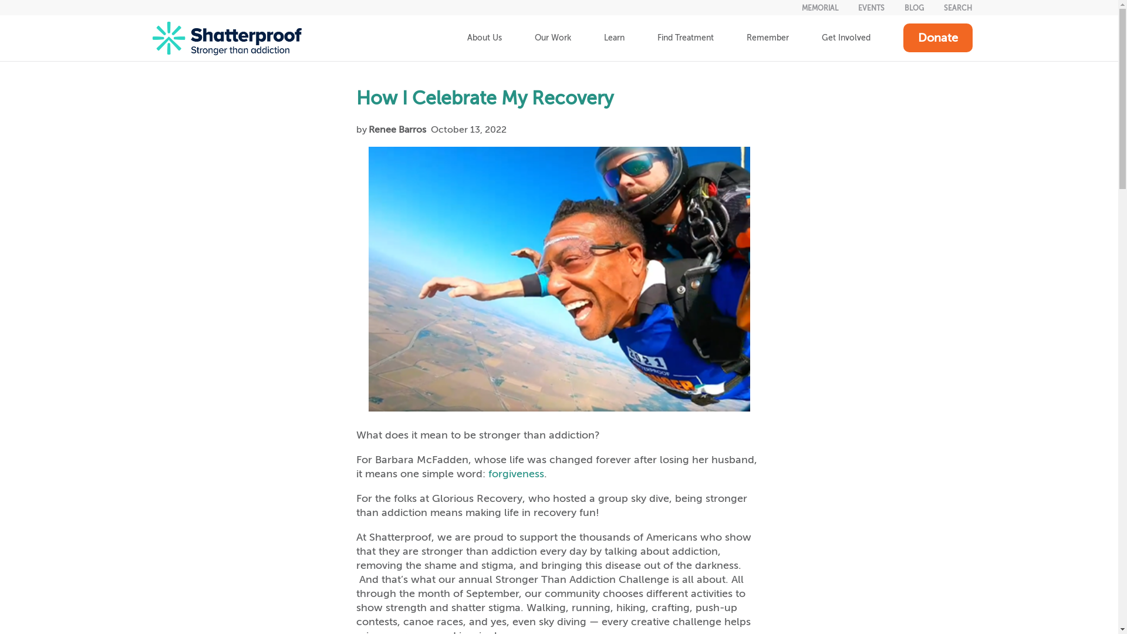 Image resolution: width=1127 pixels, height=634 pixels. Describe the element at coordinates (937, 38) in the screenshot. I see `Donate to Shatterproof` at that location.